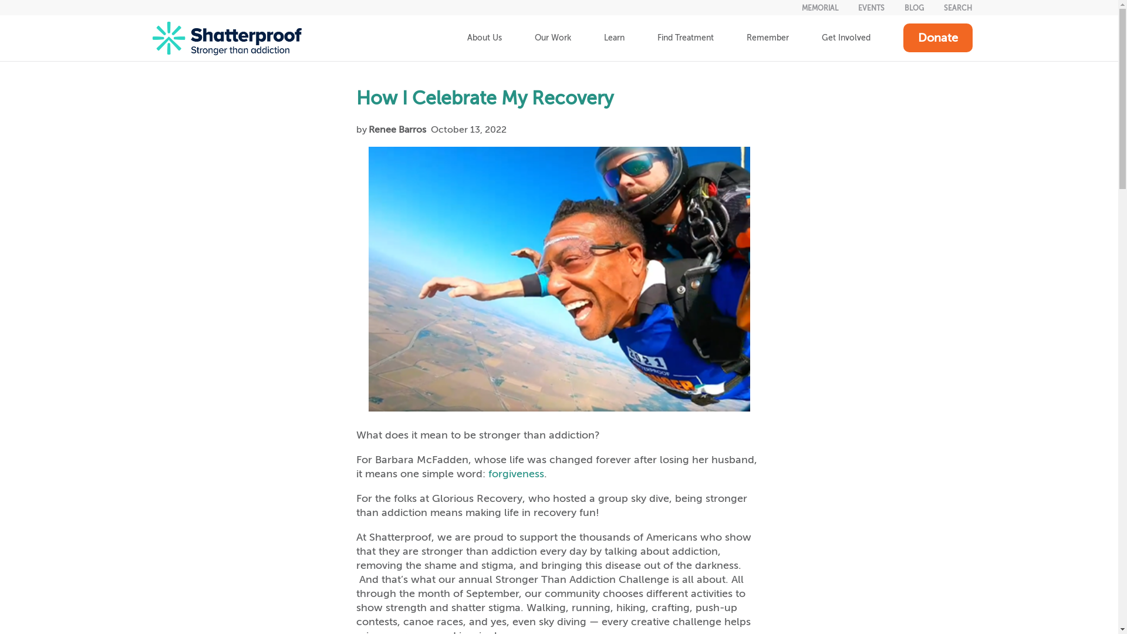 Image resolution: width=1127 pixels, height=634 pixels. Describe the element at coordinates (937, 38) in the screenshot. I see `Donate to Shatterproof` at that location.